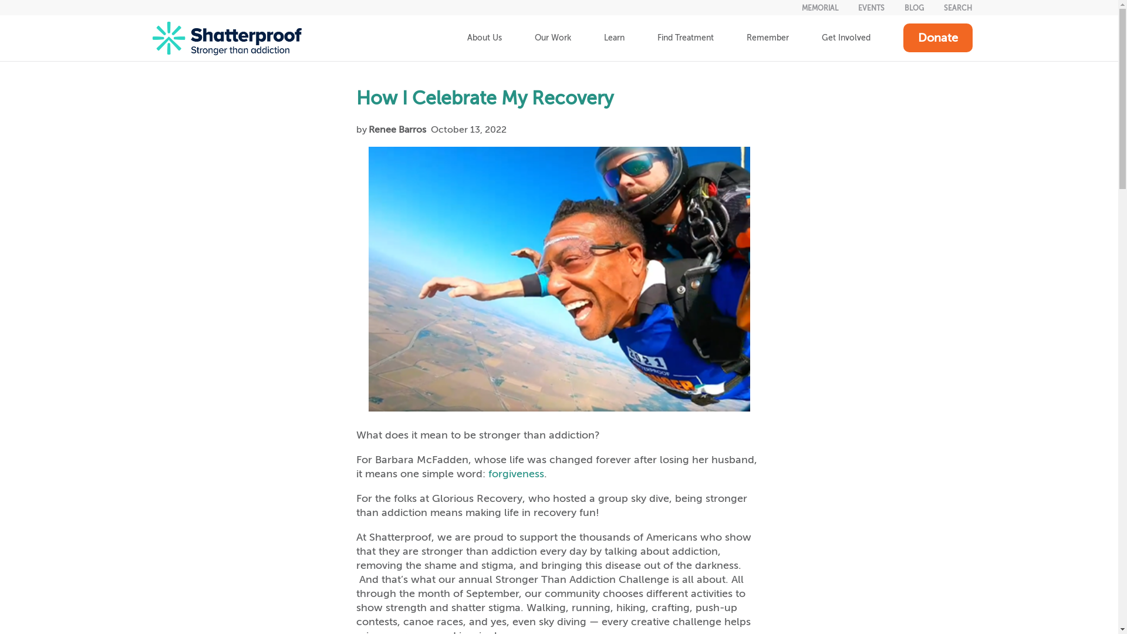 Image resolution: width=1127 pixels, height=634 pixels. Describe the element at coordinates (937, 38) in the screenshot. I see `Donate to Shatterproof` at that location.